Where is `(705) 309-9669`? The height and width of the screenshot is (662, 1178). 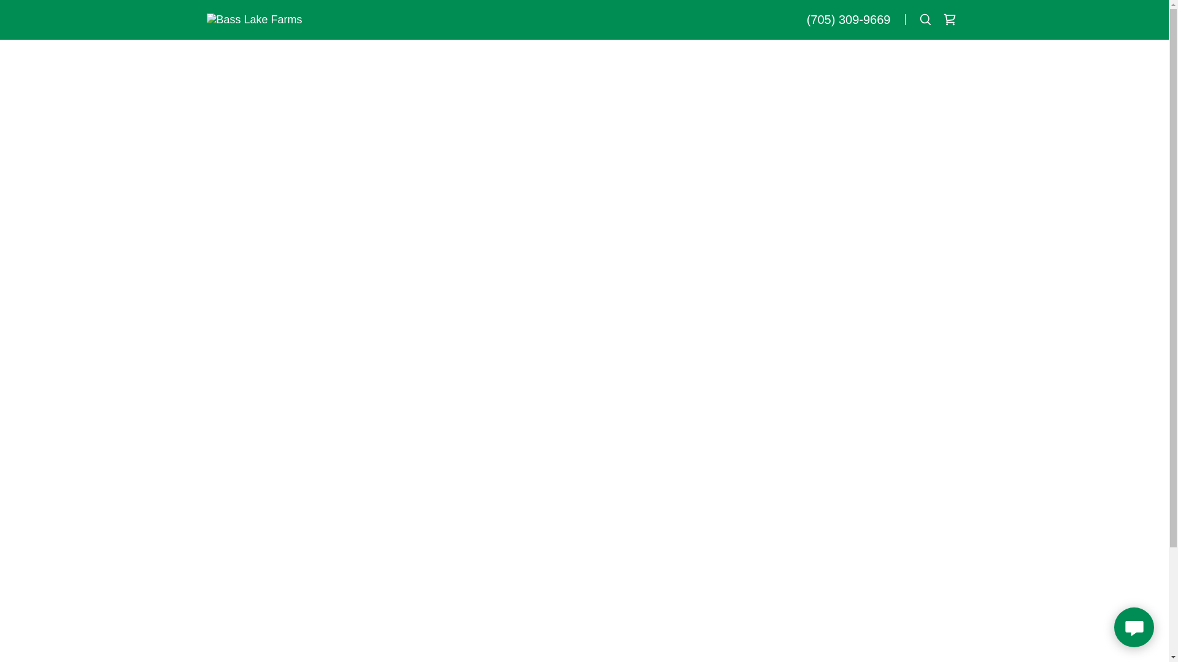
(705) 309-9669 is located at coordinates (849, 20).